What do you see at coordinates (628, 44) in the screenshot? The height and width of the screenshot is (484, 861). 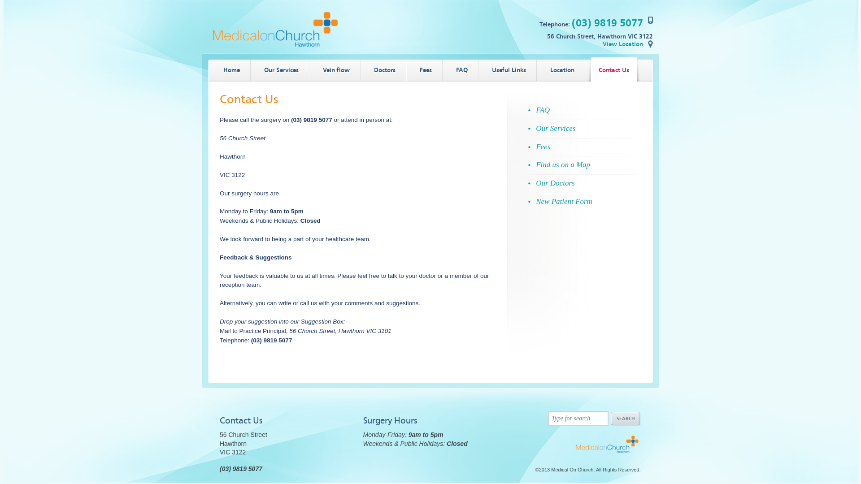 I see `View Location` at bounding box center [628, 44].